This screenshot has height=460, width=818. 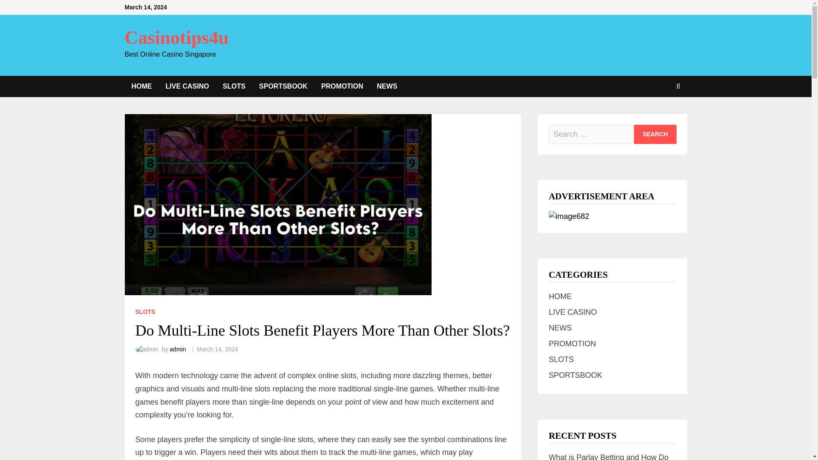 What do you see at coordinates (562, 359) in the screenshot?
I see `SLOTS` at bounding box center [562, 359].